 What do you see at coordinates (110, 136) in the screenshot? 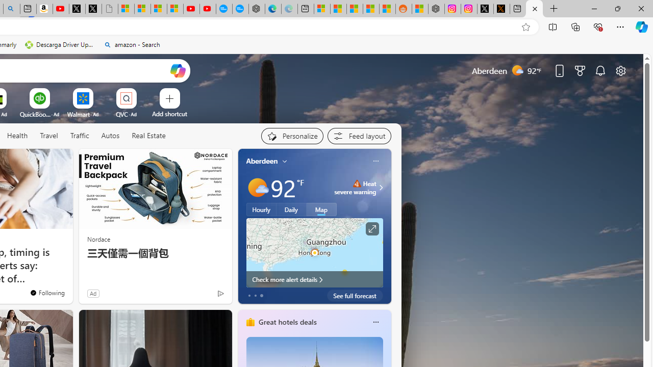
I see `Autos` at bounding box center [110, 136].